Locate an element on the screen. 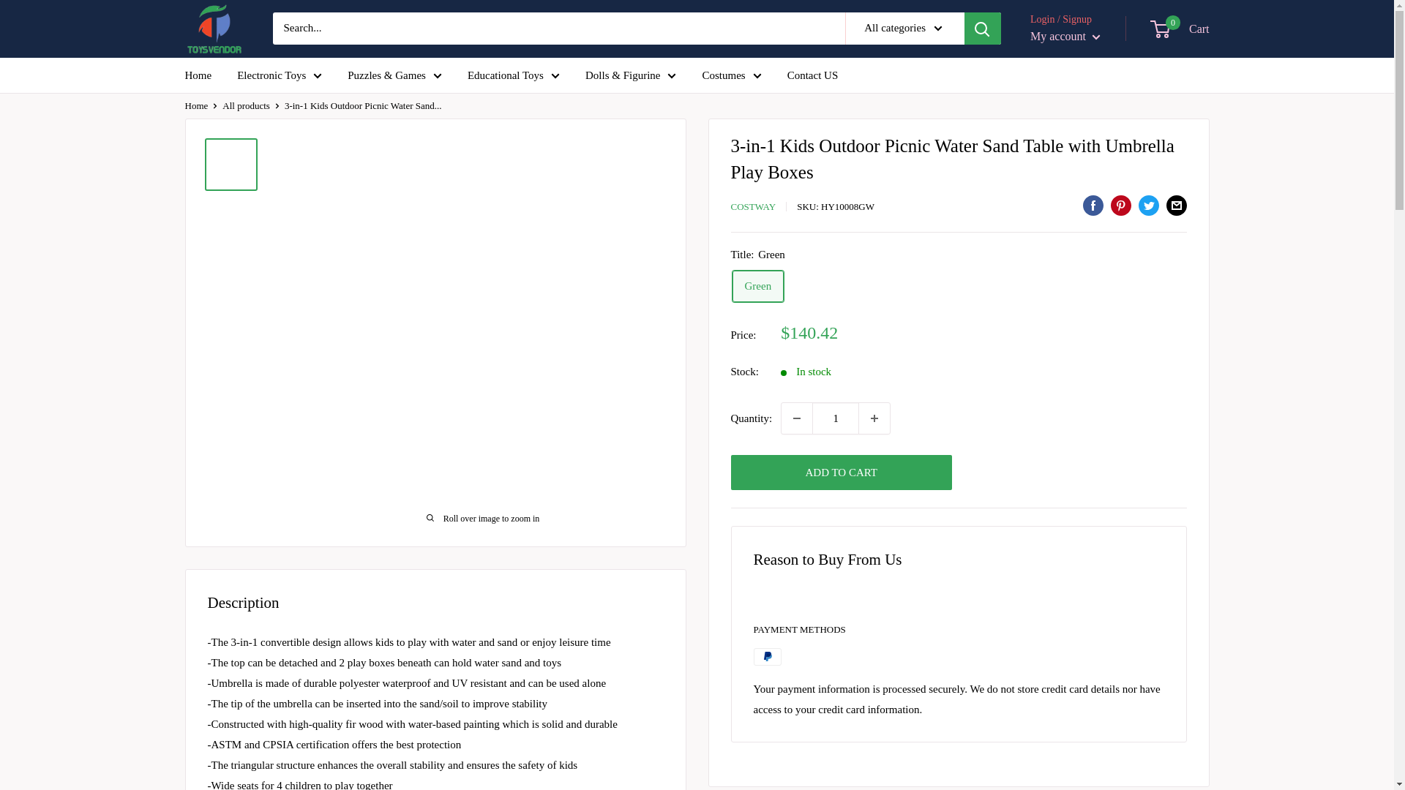 The height and width of the screenshot is (790, 1405). 1 is located at coordinates (835, 418).